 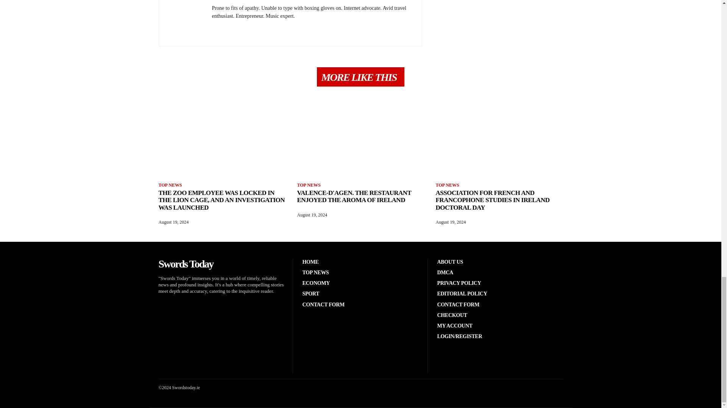 What do you see at coordinates (229, 1) in the screenshot?
I see `Jake Pearson` at bounding box center [229, 1].